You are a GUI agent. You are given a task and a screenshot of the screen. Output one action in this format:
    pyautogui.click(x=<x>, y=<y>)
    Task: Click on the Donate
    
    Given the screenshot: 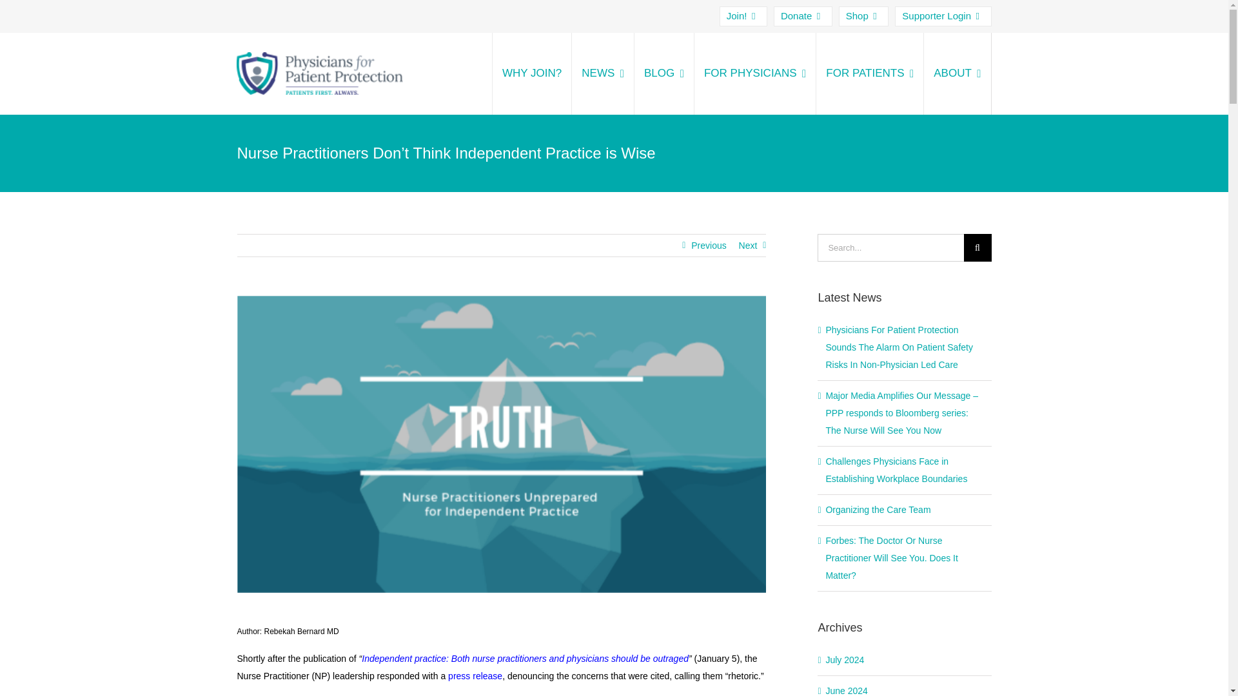 What is the action you would take?
    pyautogui.click(x=803, y=16)
    